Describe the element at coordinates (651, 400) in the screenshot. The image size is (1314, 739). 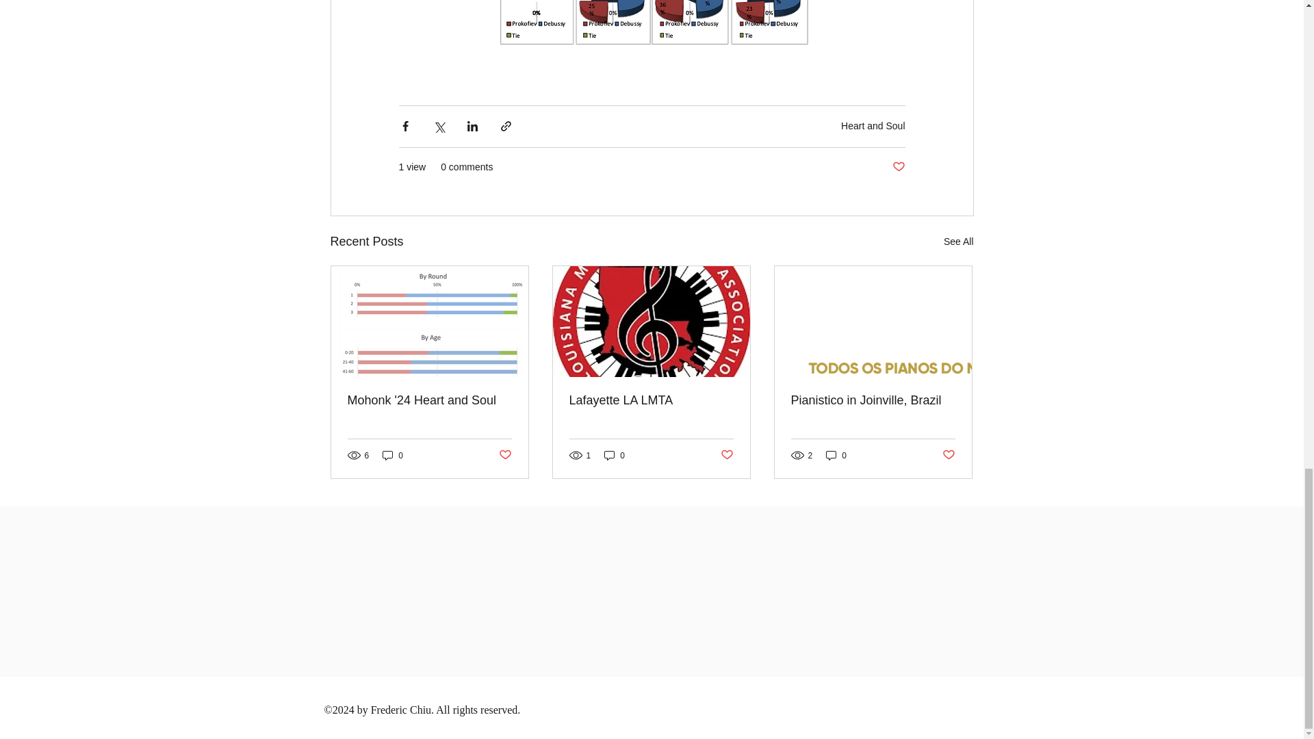
I see `Lafayette LA LMTA` at that location.